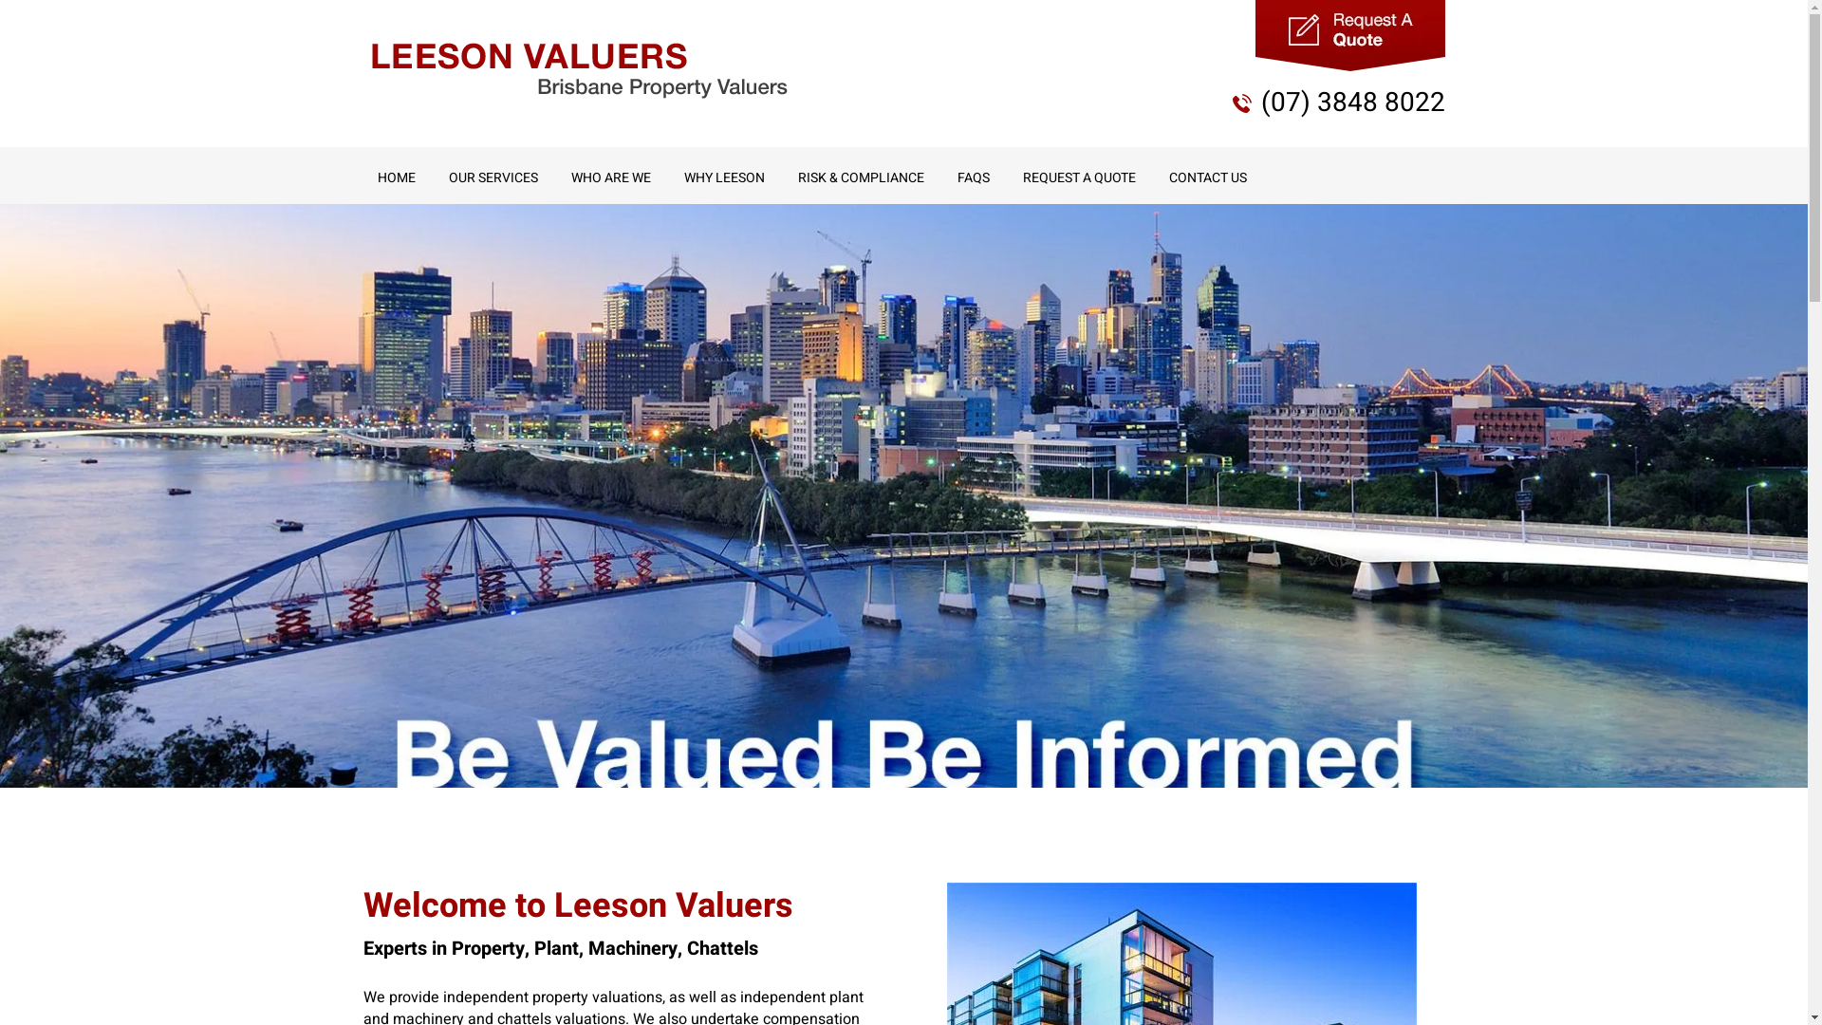  Describe the element at coordinates (610, 178) in the screenshot. I see `WHO ARE WE` at that location.